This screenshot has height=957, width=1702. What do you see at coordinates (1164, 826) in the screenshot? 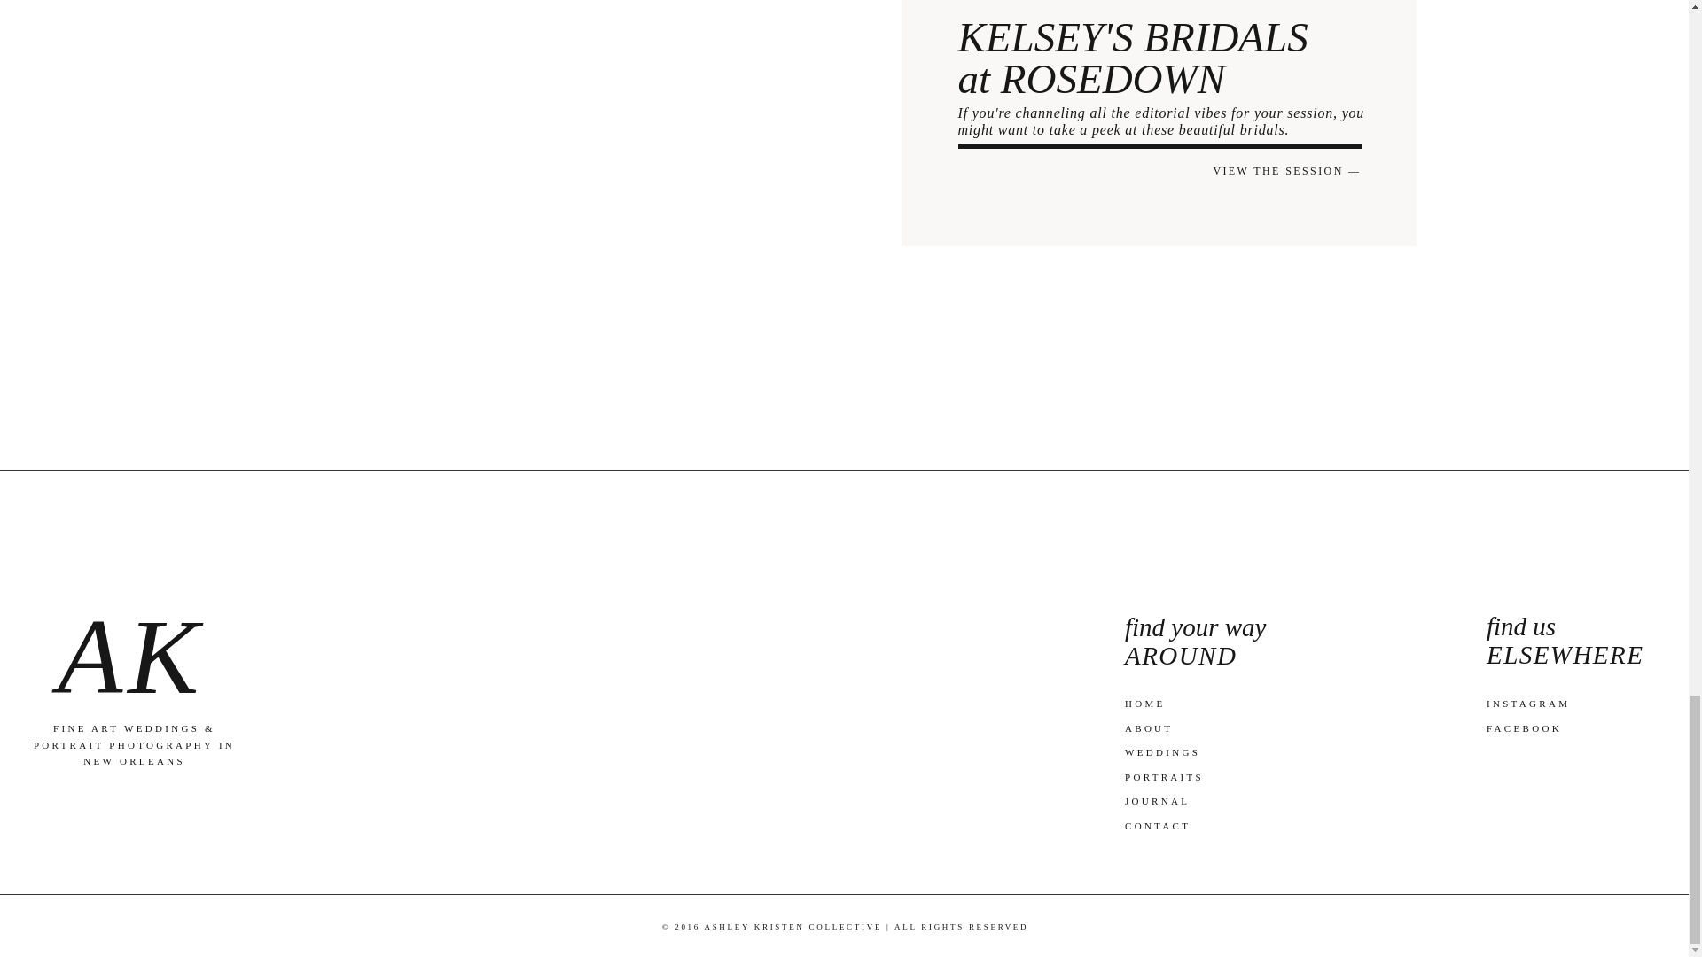
I see `CONTACT` at bounding box center [1164, 826].